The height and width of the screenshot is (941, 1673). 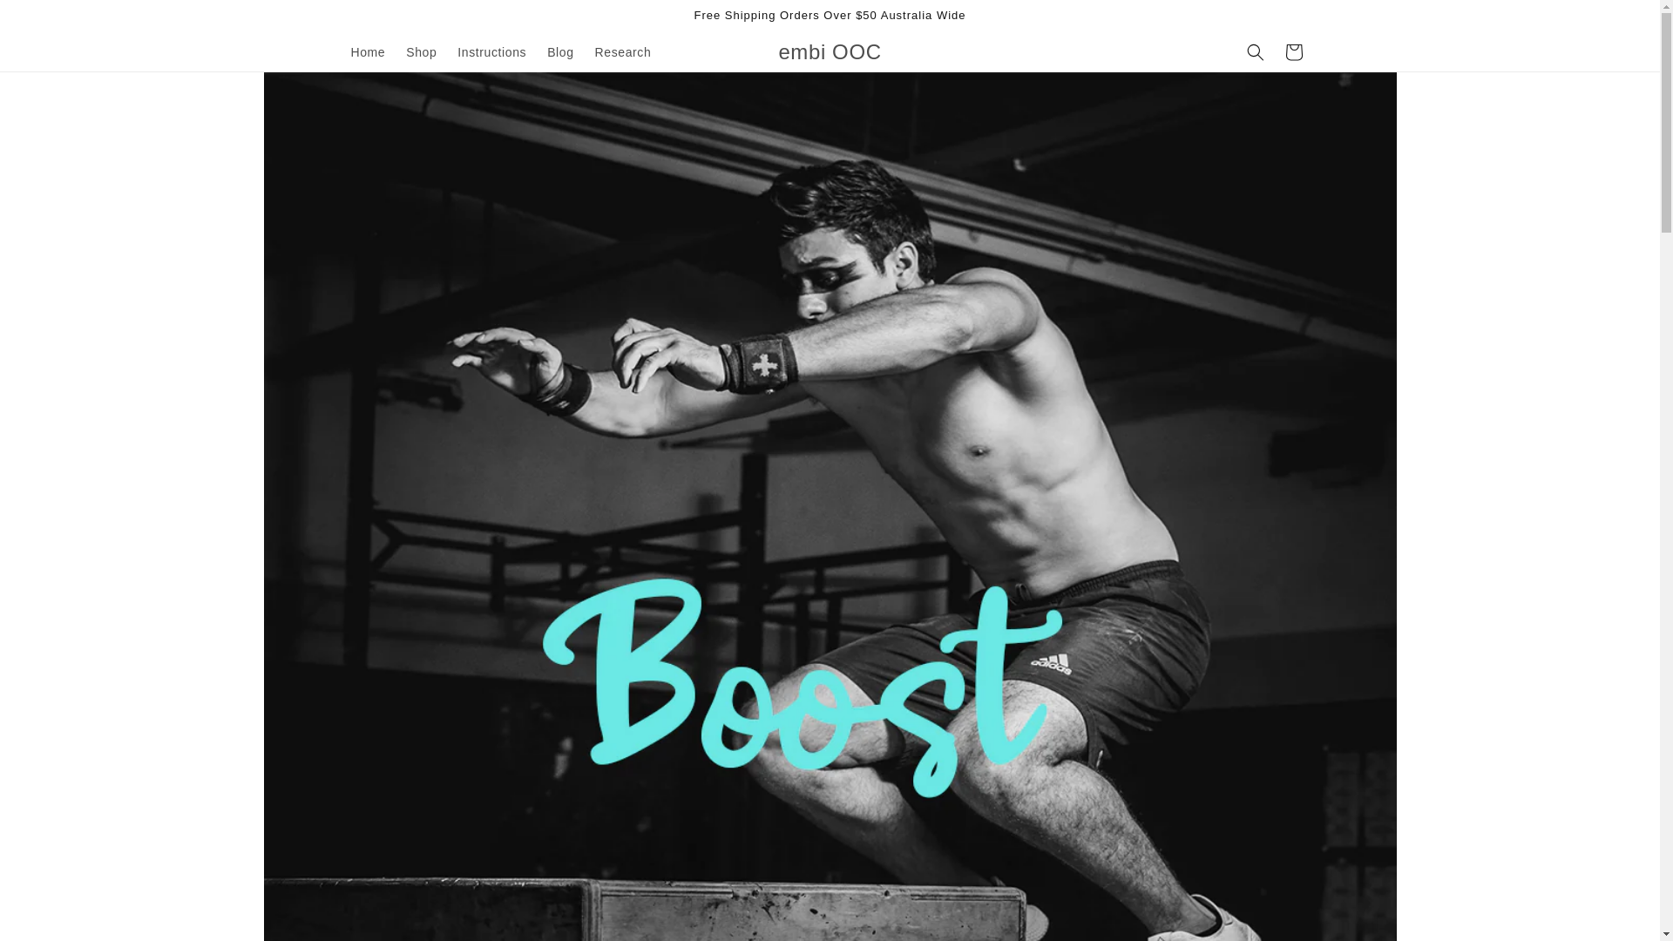 I want to click on Home, so click(x=367, y=52).